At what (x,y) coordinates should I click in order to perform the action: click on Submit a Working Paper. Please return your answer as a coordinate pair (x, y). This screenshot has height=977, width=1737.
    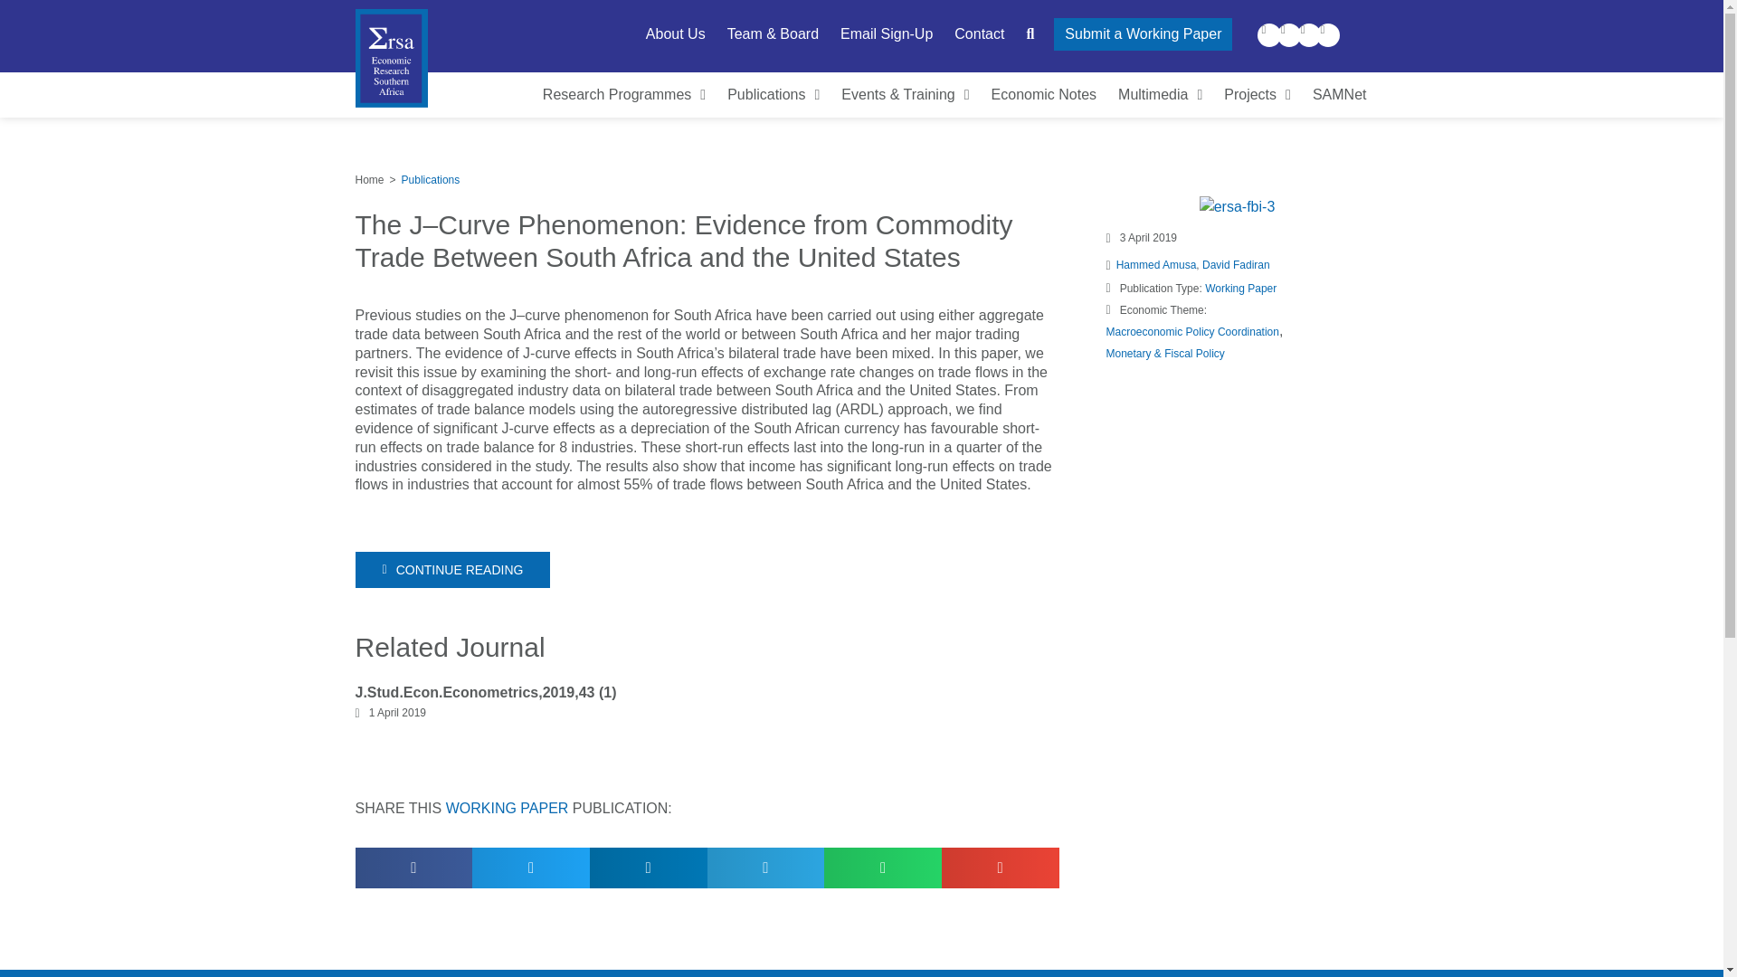
    Looking at the image, I should click on (1143, 34).